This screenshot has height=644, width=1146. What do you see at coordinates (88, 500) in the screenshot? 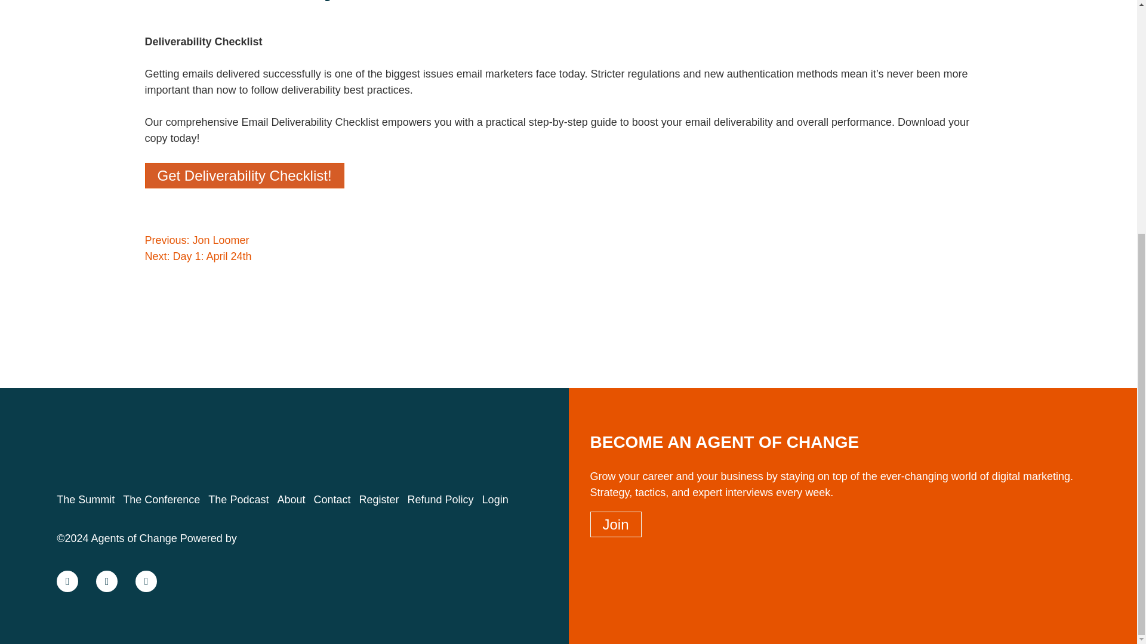
I see `The Summit` at bounding box center [88, 500].